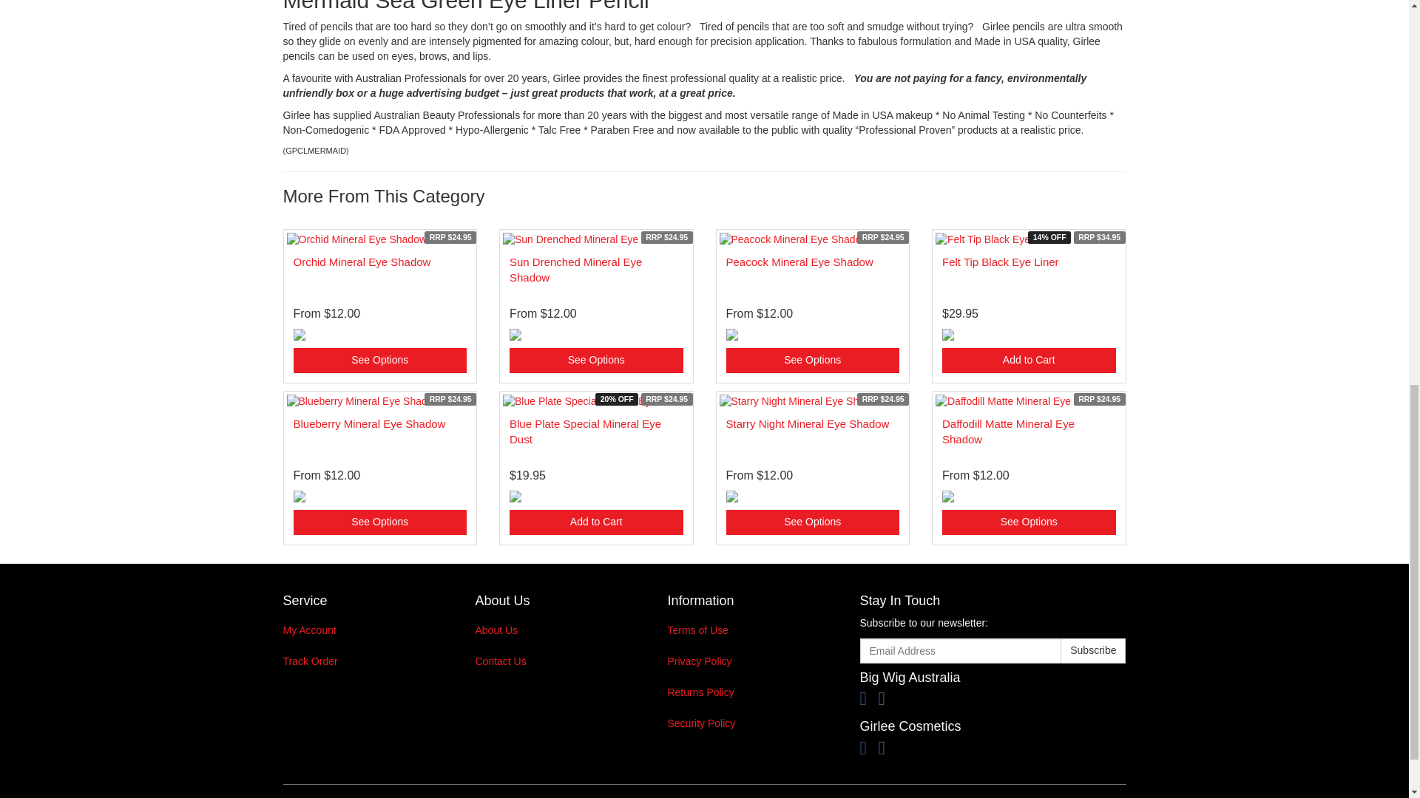  I want to click on Add to Cart, so click(1029, 361).